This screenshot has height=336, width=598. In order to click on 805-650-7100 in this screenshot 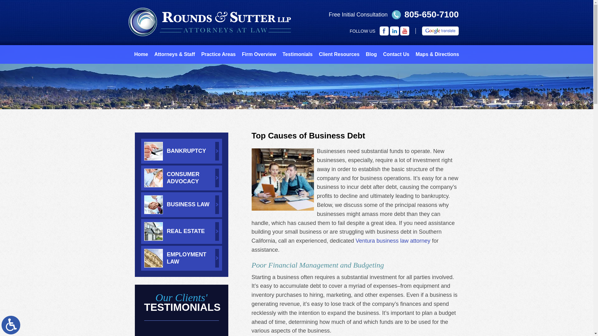, I will do `click(425, 14)`.